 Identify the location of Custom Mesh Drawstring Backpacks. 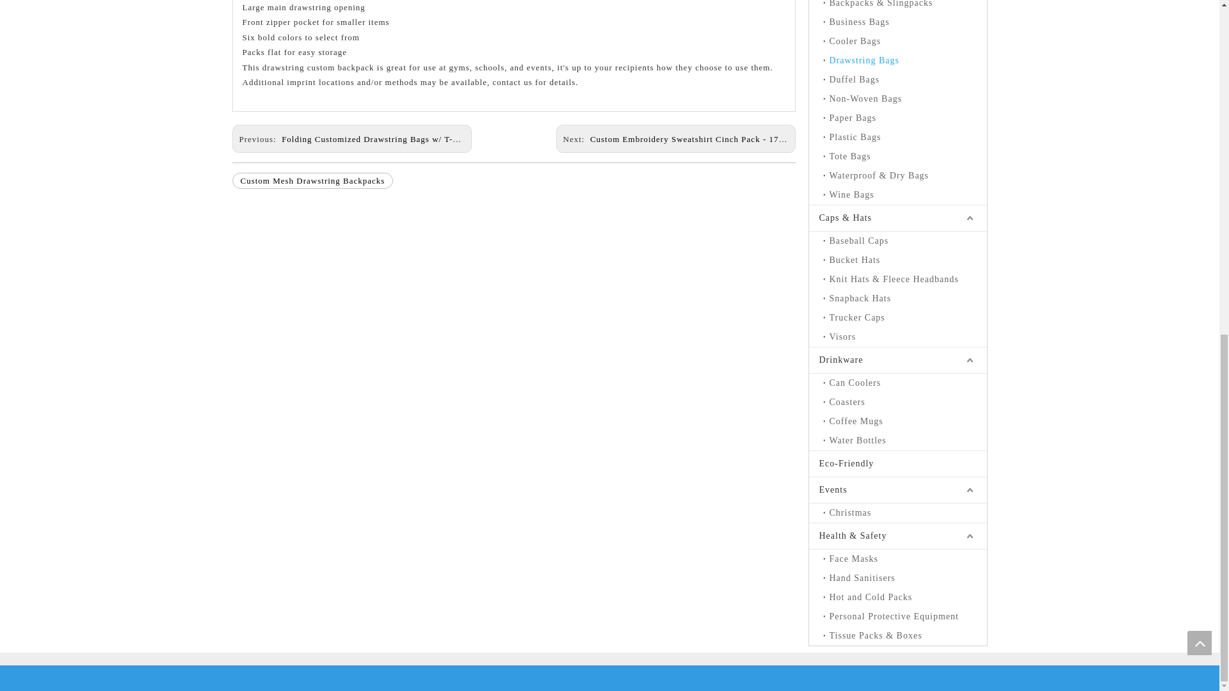
(312, 180).